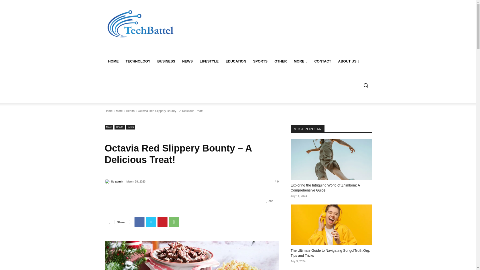 The image size is (480, 270). Describe the element at coordinates (119, 111) in the screenshot. I see `View all posts in More` at that location.